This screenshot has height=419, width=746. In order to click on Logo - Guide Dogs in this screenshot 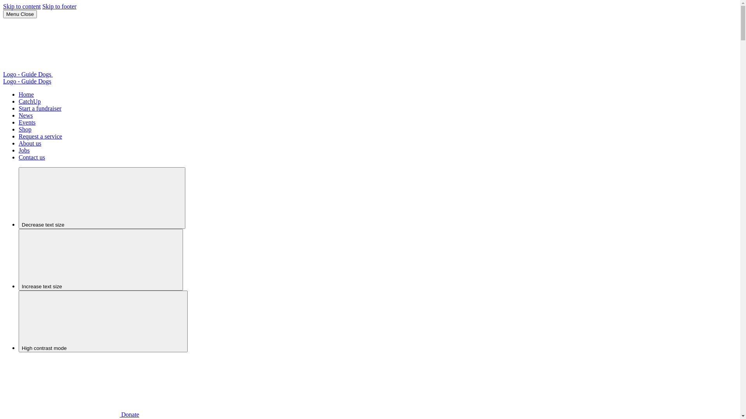, I will do `click(27, 81)`.